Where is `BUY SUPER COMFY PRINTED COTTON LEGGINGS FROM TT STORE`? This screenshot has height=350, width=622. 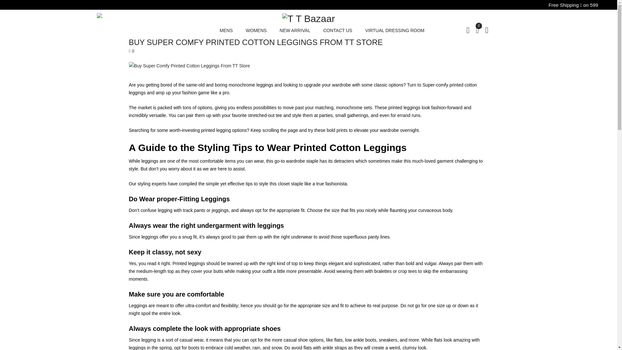 BUY SUPER COMFY PRINTED COTTON LEGGINGS FROM TT STORE is located at coordinates (256, 42).